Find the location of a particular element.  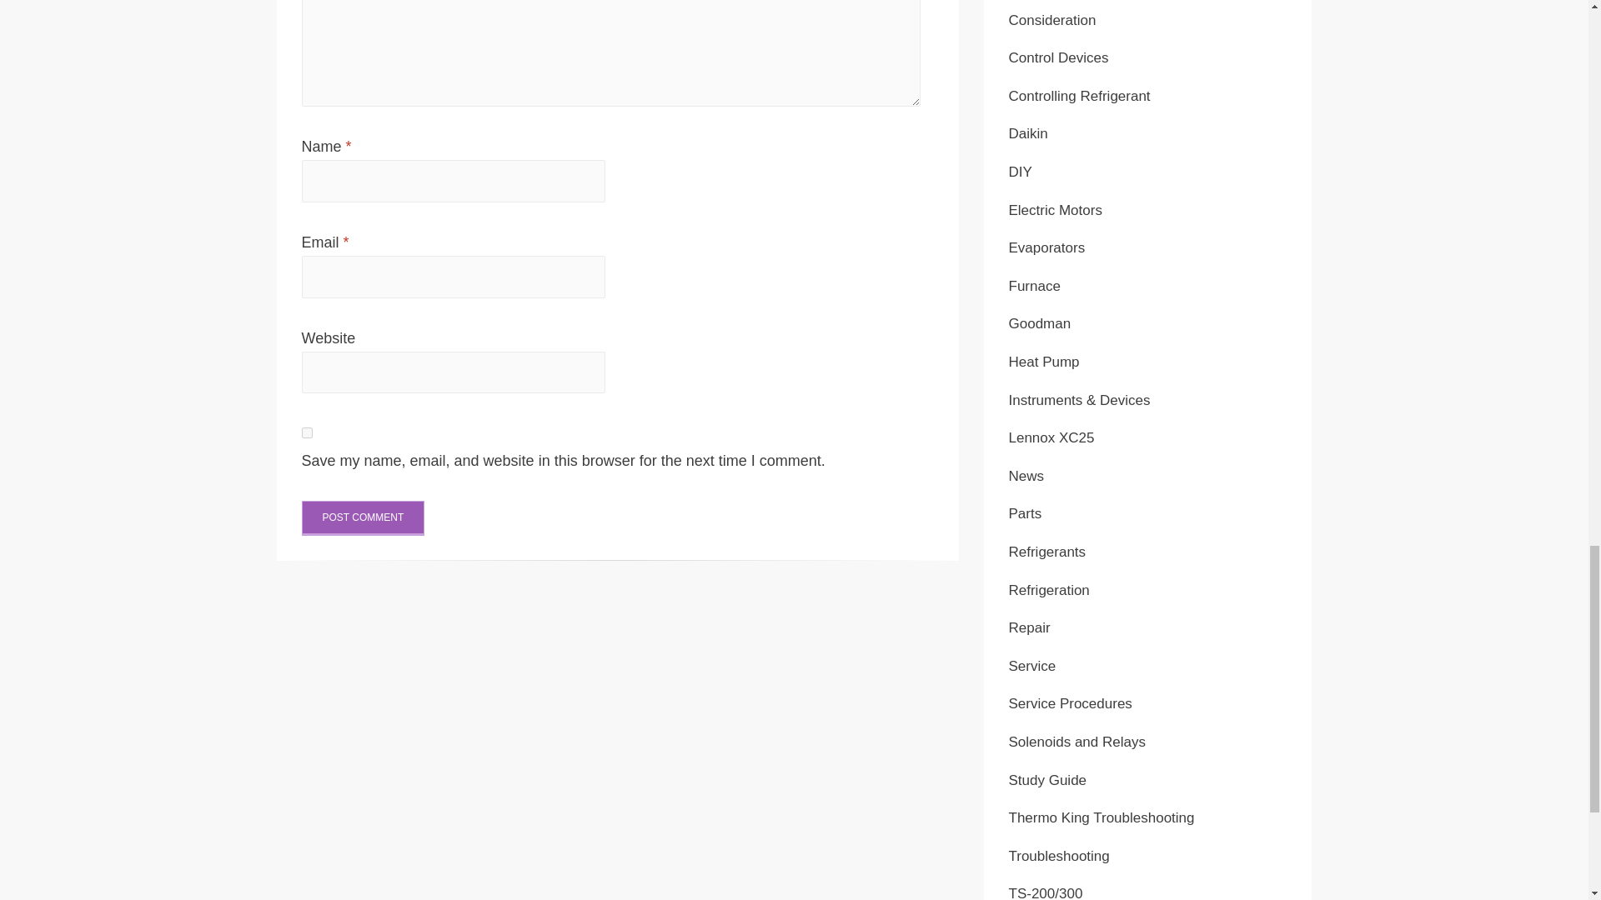

Heat Pump is located at coordinates (1044, 362).